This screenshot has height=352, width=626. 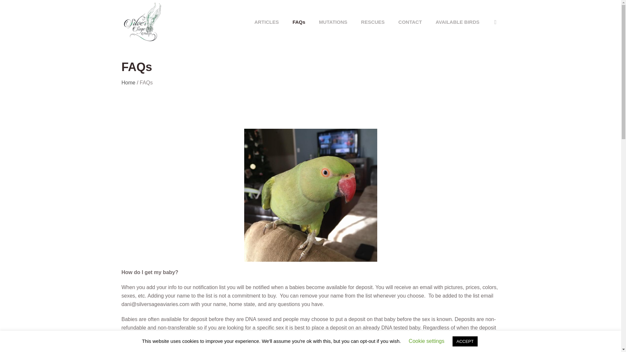 I want to click on Cookie settings, so click(x=426, y=341).